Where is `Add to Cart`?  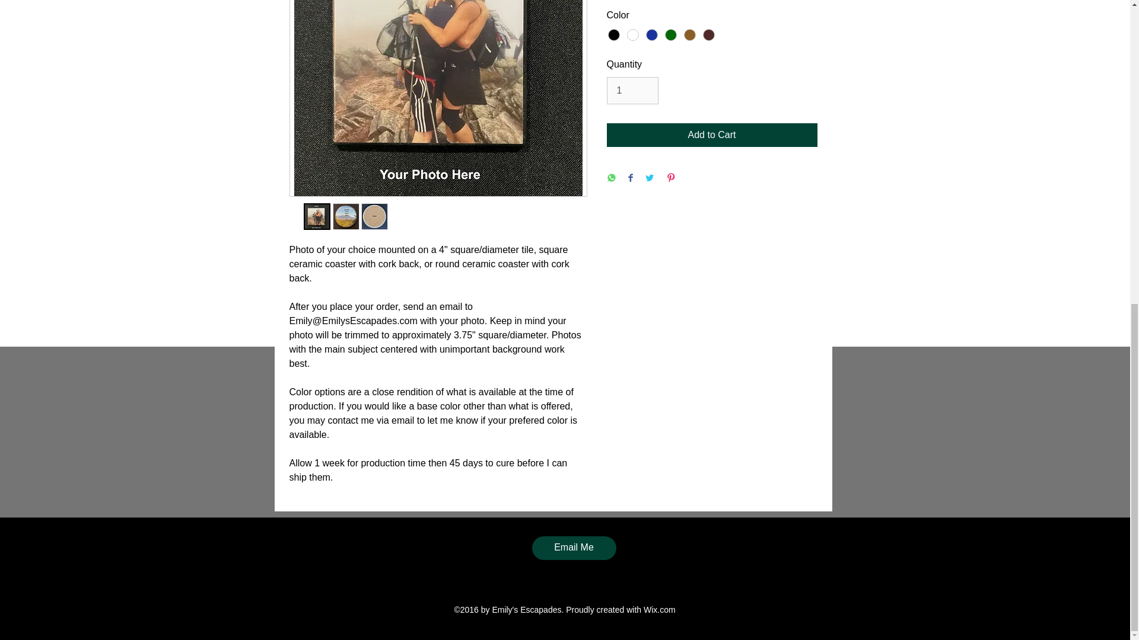
Add to Cart is located at coordinates (711, 135).